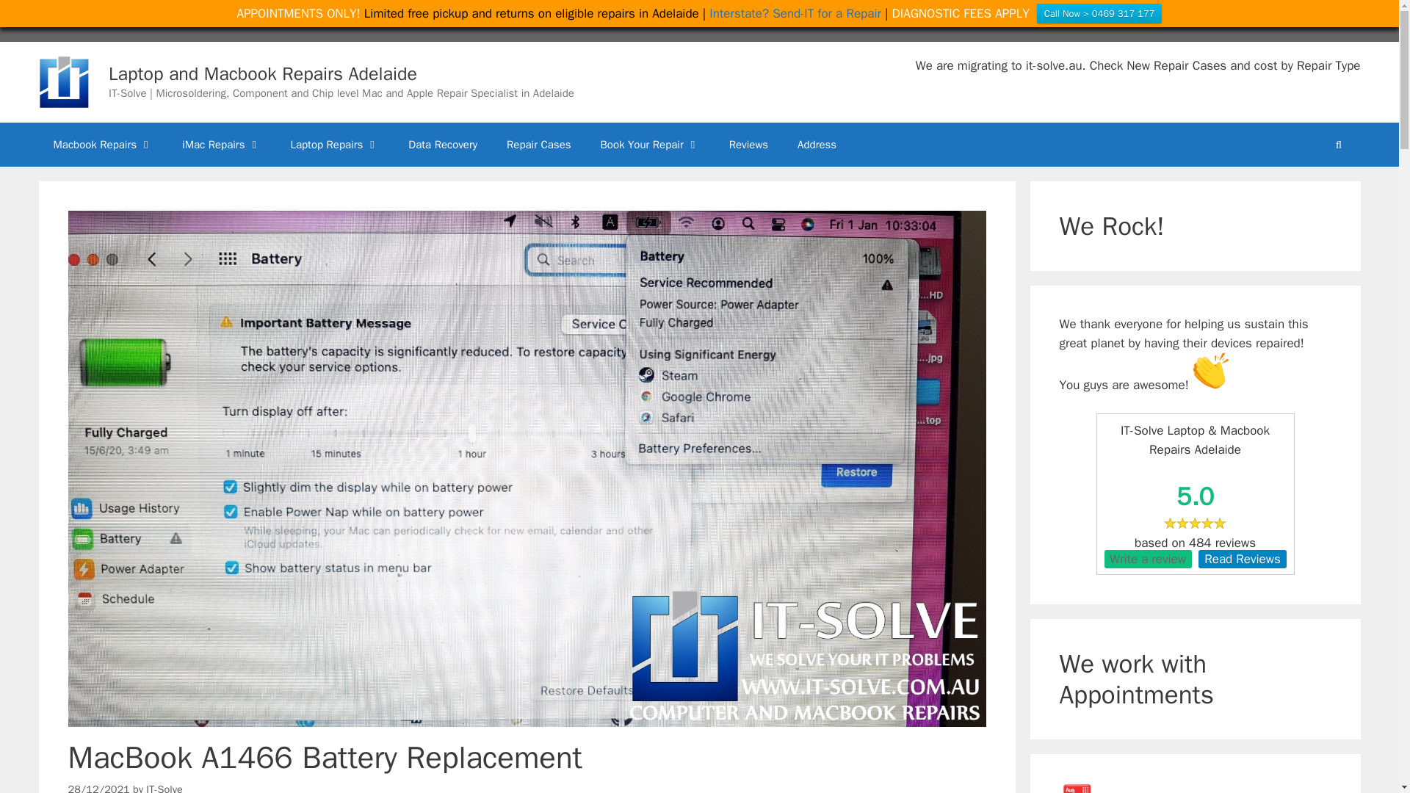  Describe the element at coordinates (221, 144) in the screenshot. I see `iMac Repairs` at that location.